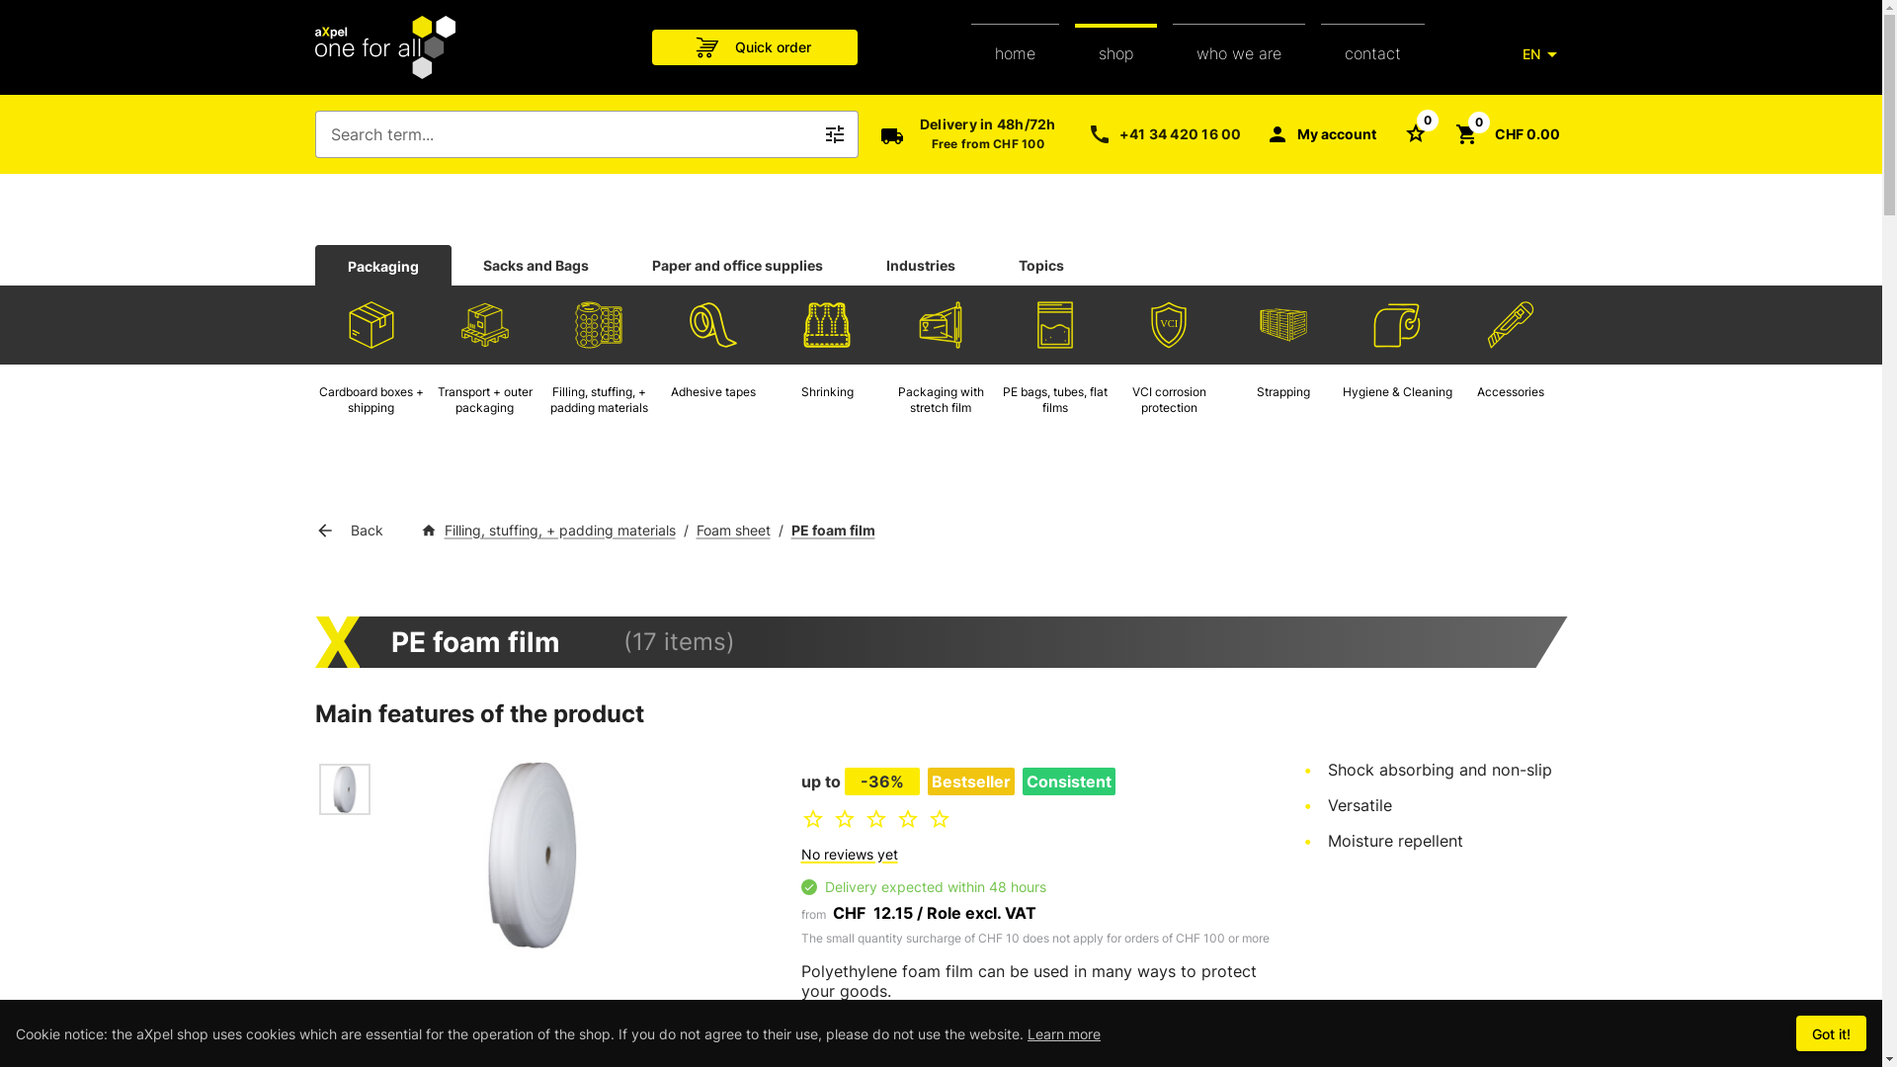 The height and width of the screenshot is (1067, 1897). I want to click on Adhesive tapes, so click(713, 368).